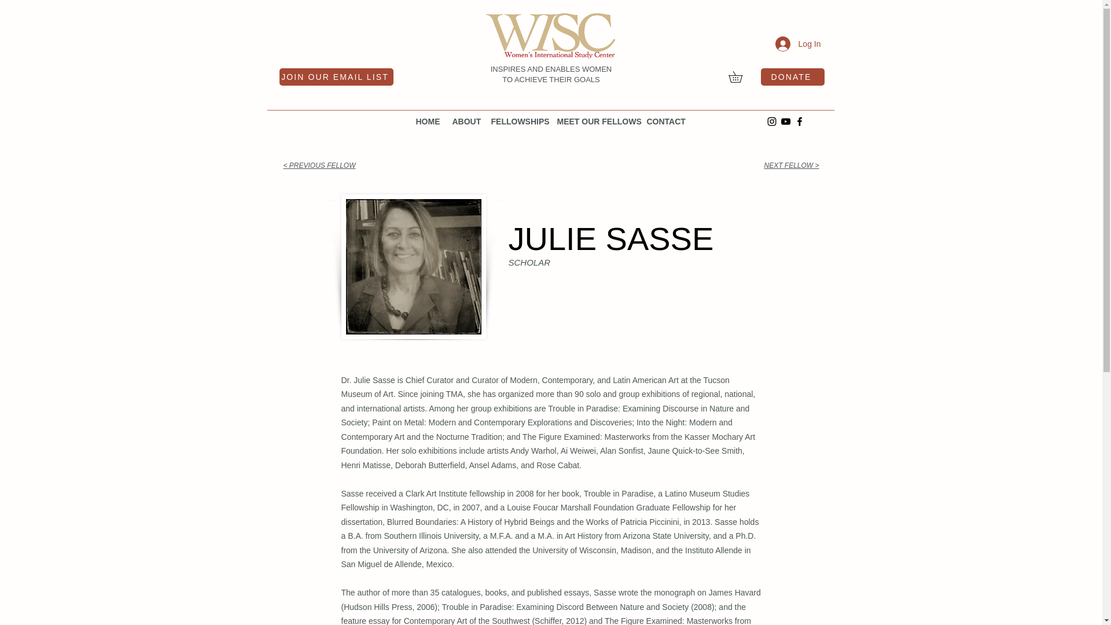 The height and width of the screenshot is (625, 1111). What do you see at coordinates (665, 122) in the screenshot?
I see `CONTACT` at bounding box center [665, 122].